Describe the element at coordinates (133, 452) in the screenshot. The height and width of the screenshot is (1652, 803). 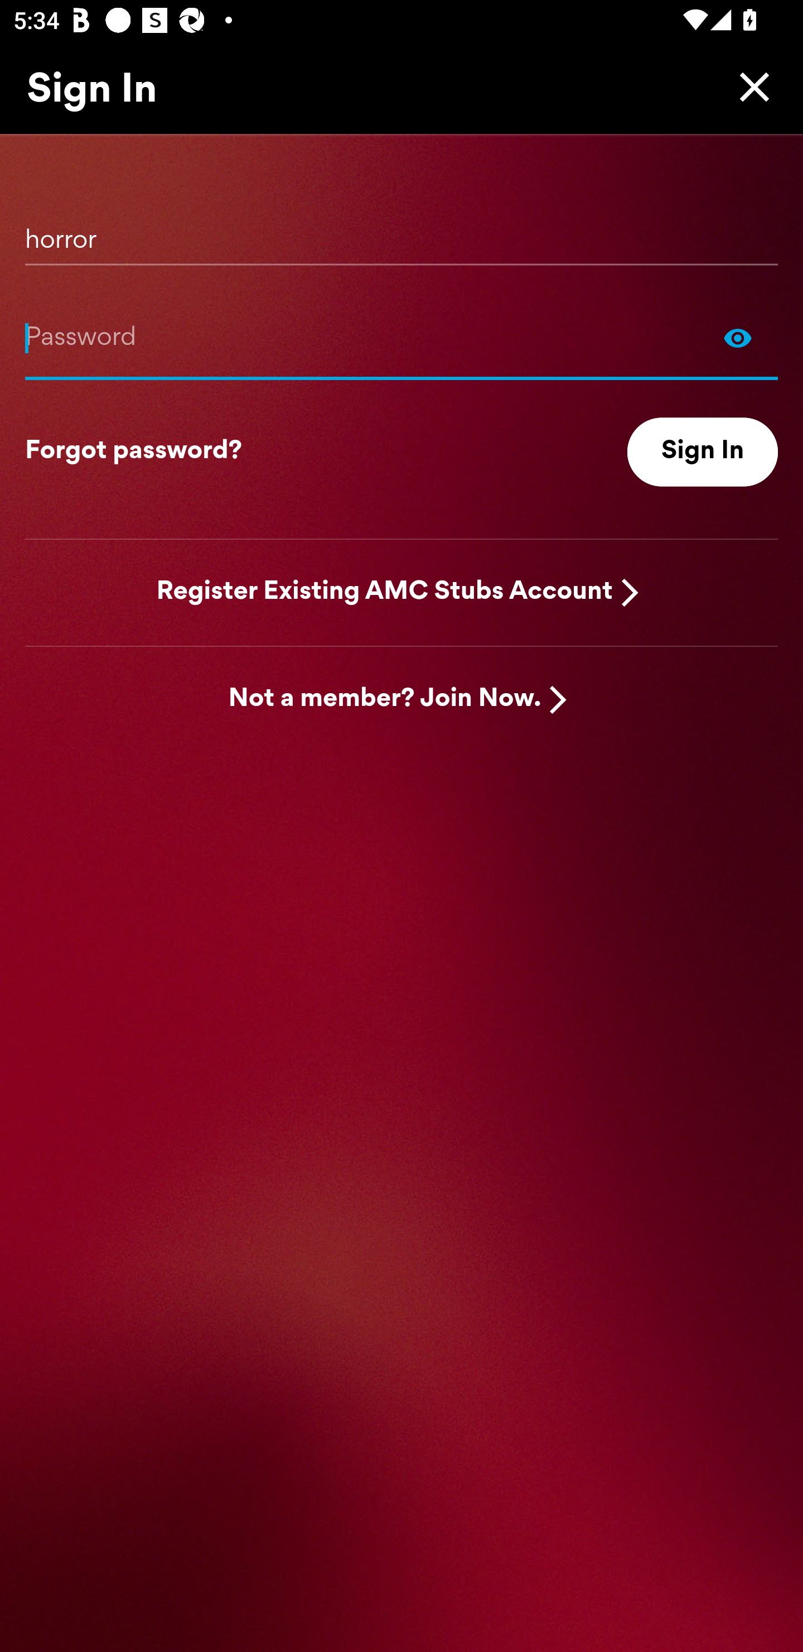
I see `Forgot password?` at that location.